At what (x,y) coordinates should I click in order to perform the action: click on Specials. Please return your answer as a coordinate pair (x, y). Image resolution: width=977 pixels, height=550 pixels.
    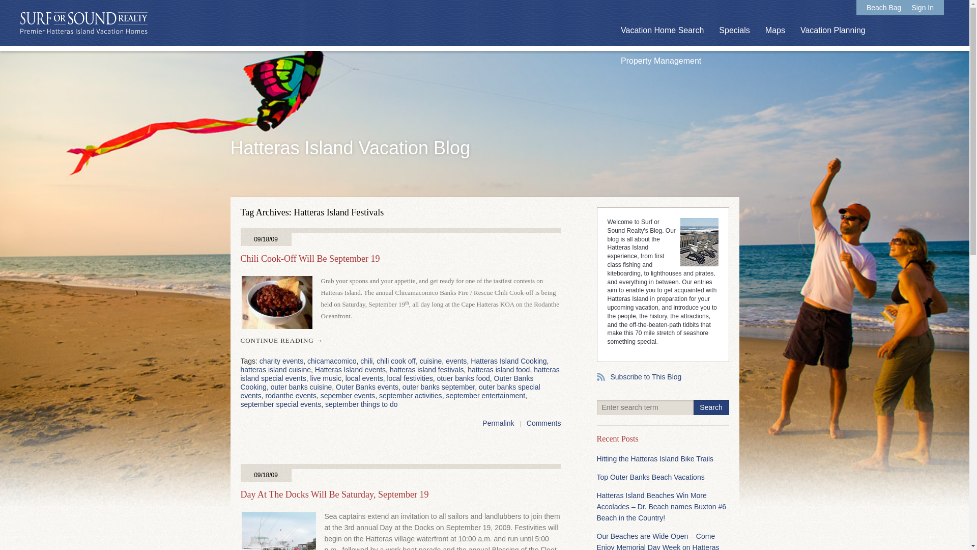
    Looking at the image, I should click on (734, 31).